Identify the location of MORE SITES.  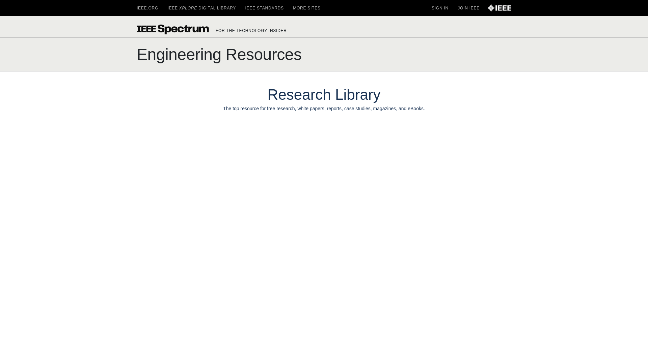
(306, 8).